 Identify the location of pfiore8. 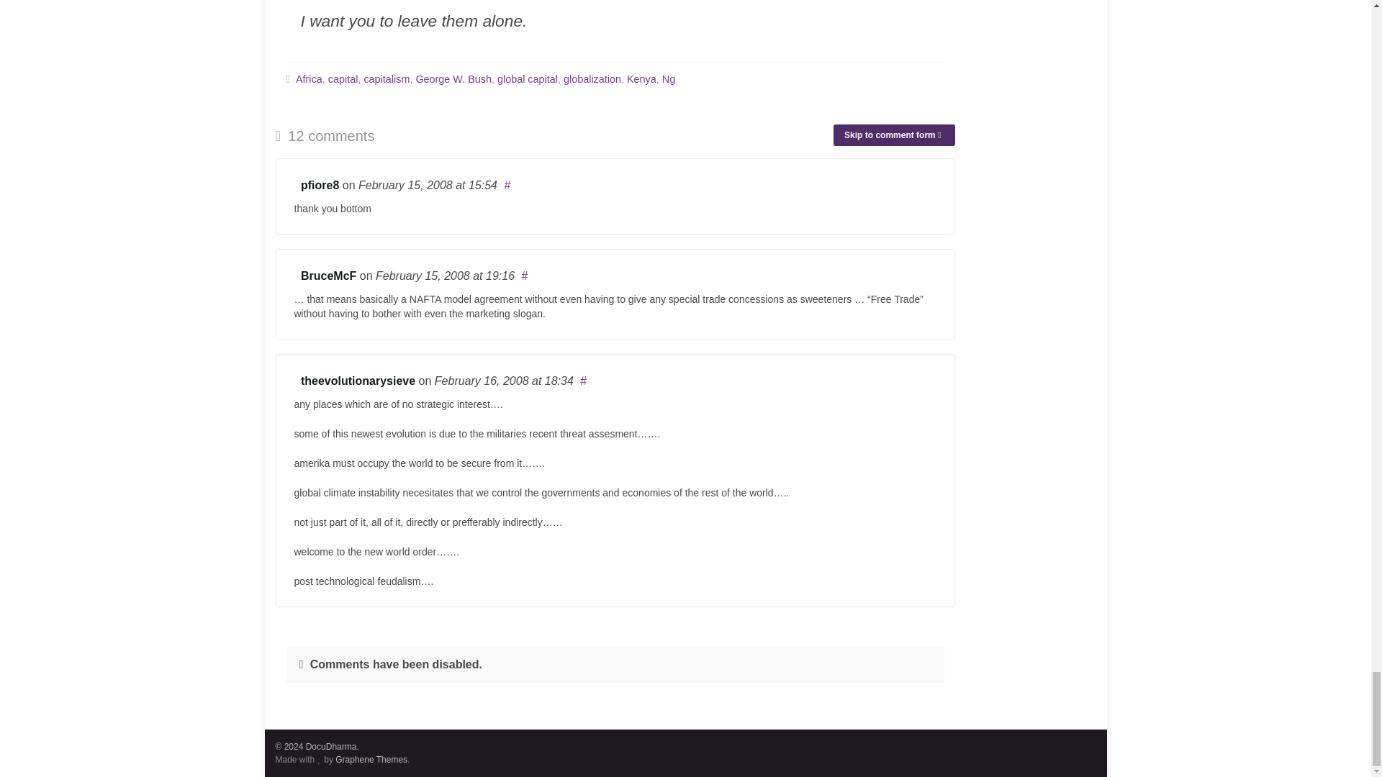
(320, 185).